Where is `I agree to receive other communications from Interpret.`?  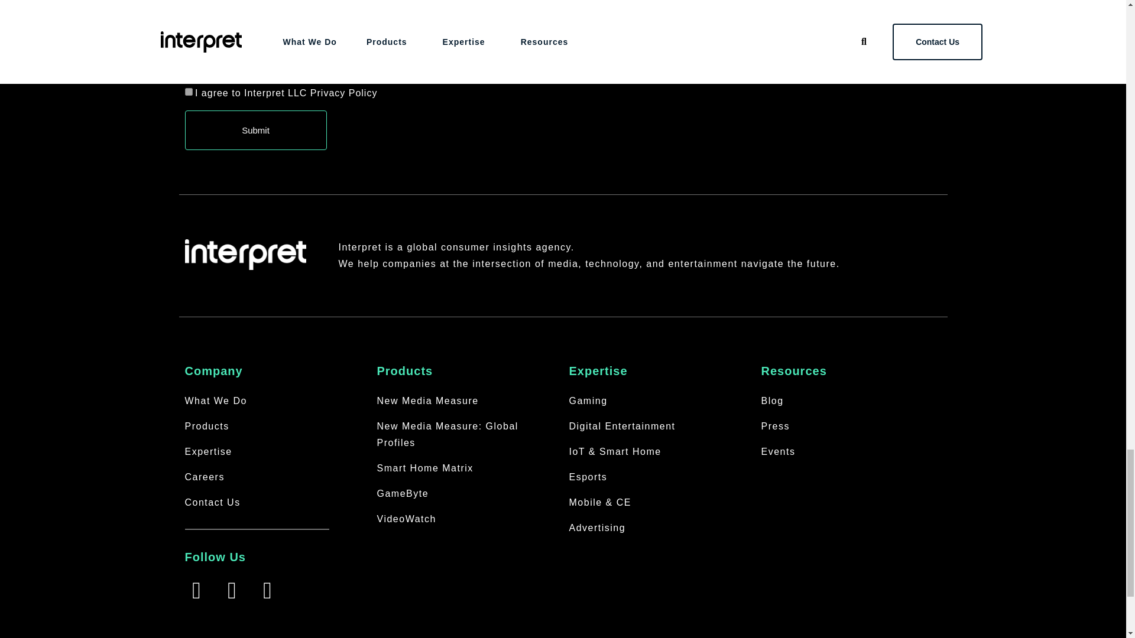 I agree to receive other communications from Interpret. is located at coordinates (188, 74).